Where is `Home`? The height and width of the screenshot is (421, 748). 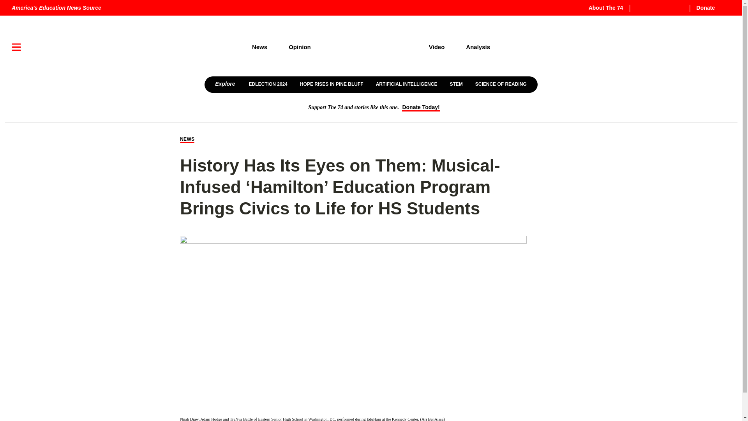 Home is located at coordinates (370, 47).